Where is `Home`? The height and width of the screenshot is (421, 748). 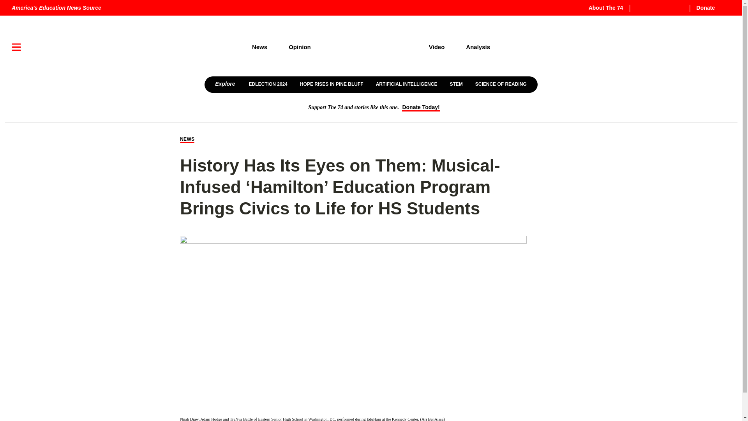 Home is located at coordinates (370, 47).